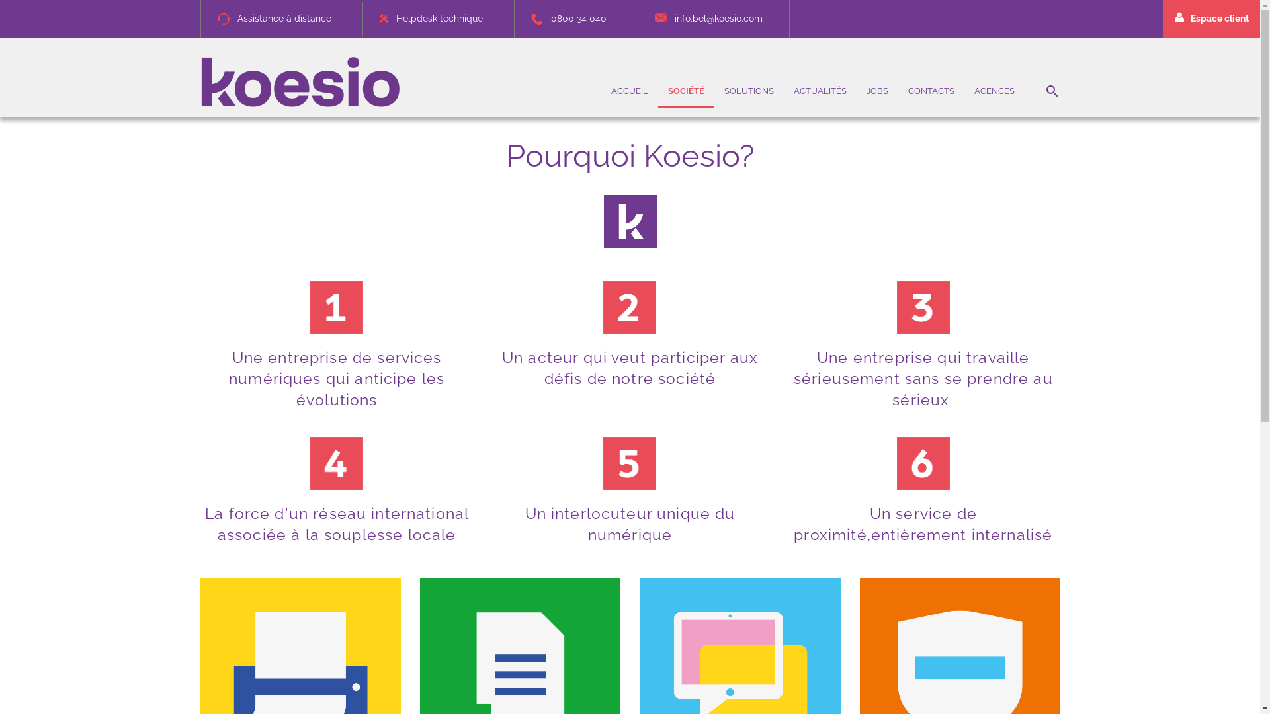 The image size is (1270, 714). Describe the element at coordinates (995, 91) in the screenshot. I see `AGENCES` at that location.